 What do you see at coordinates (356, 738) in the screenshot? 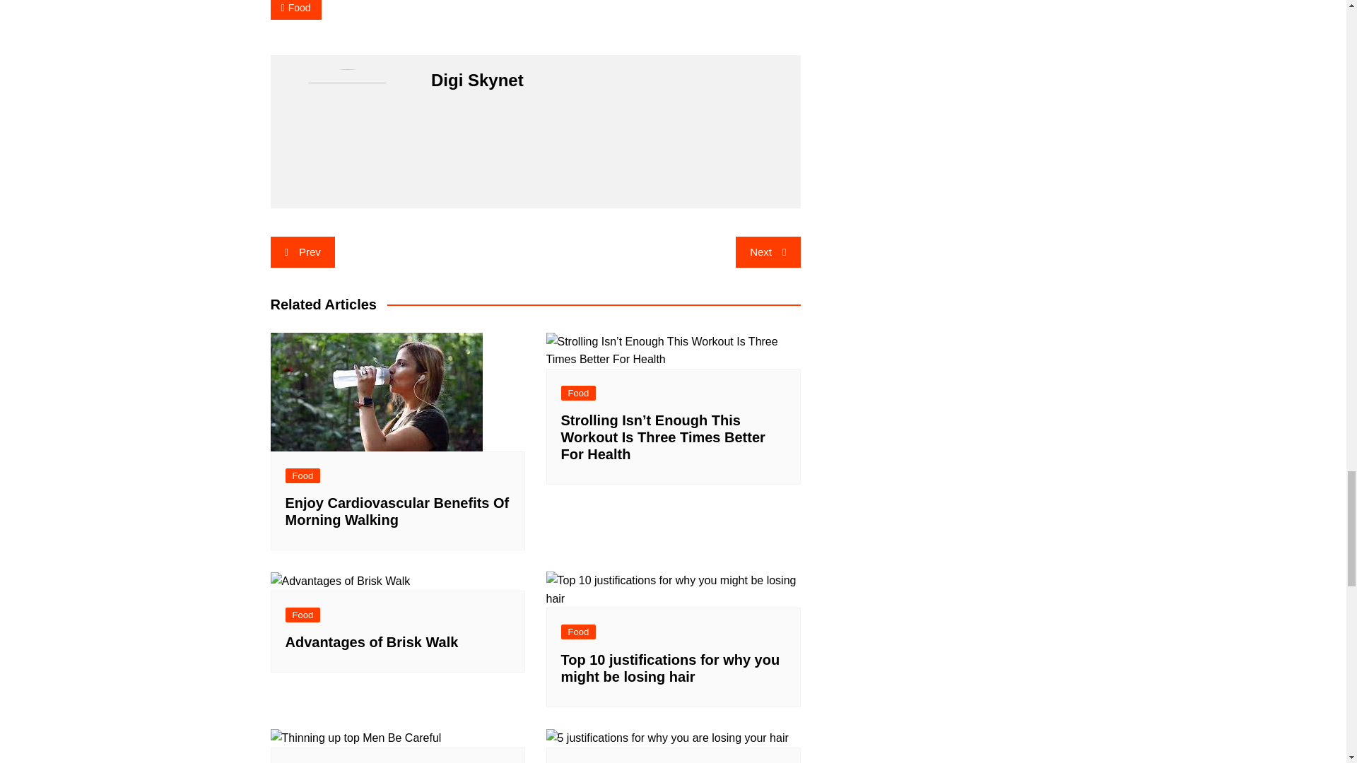
I see `Thinning up top Men Be Careful` at bounding box center [356, 738].